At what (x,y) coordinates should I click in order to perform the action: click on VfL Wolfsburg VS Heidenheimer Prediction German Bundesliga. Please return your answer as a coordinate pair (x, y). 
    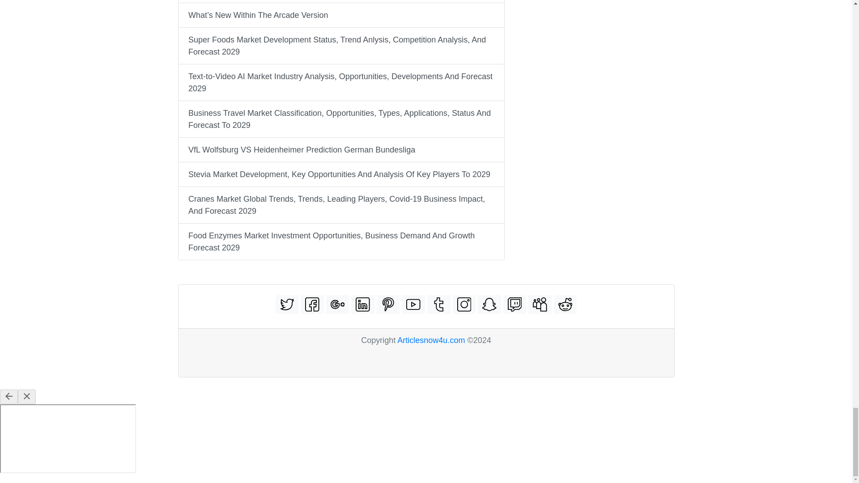
    Looking at the image, I should click on (340, 149).